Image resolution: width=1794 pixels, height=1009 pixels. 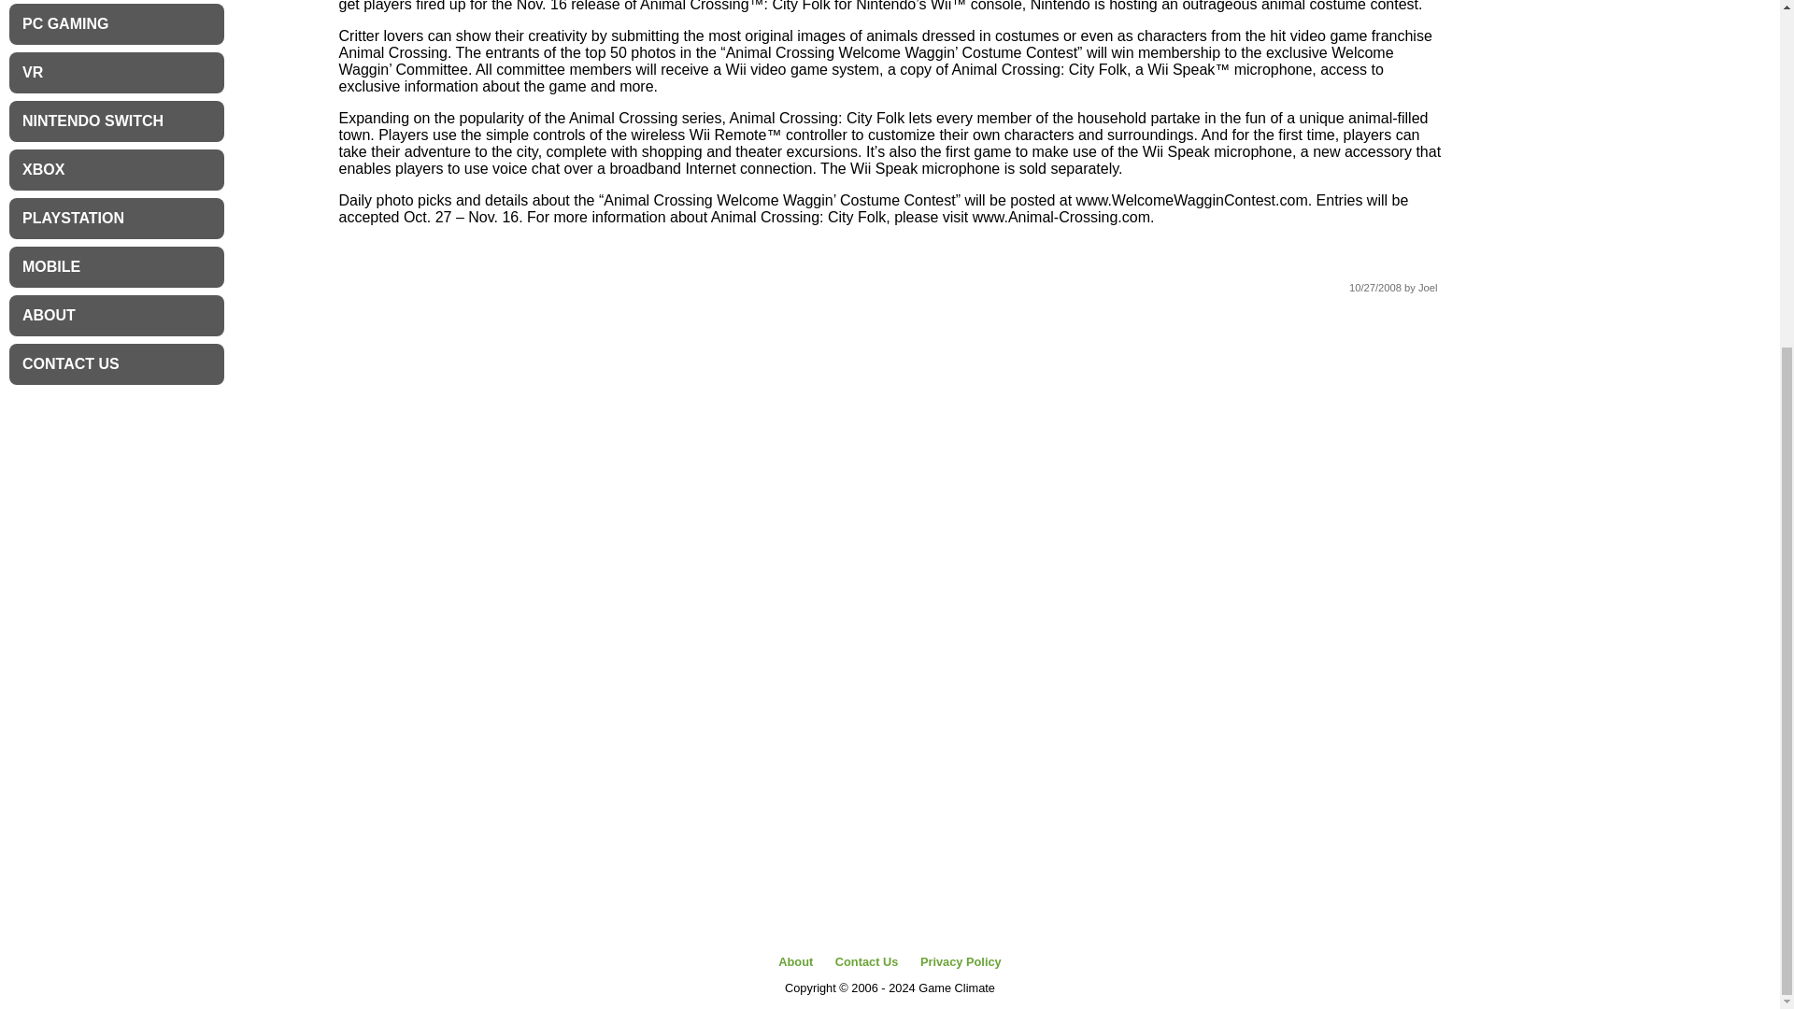 What do you see at coordinates (116, 73) in the screenshot?
I see `VR` at bounding box center [116, 73].